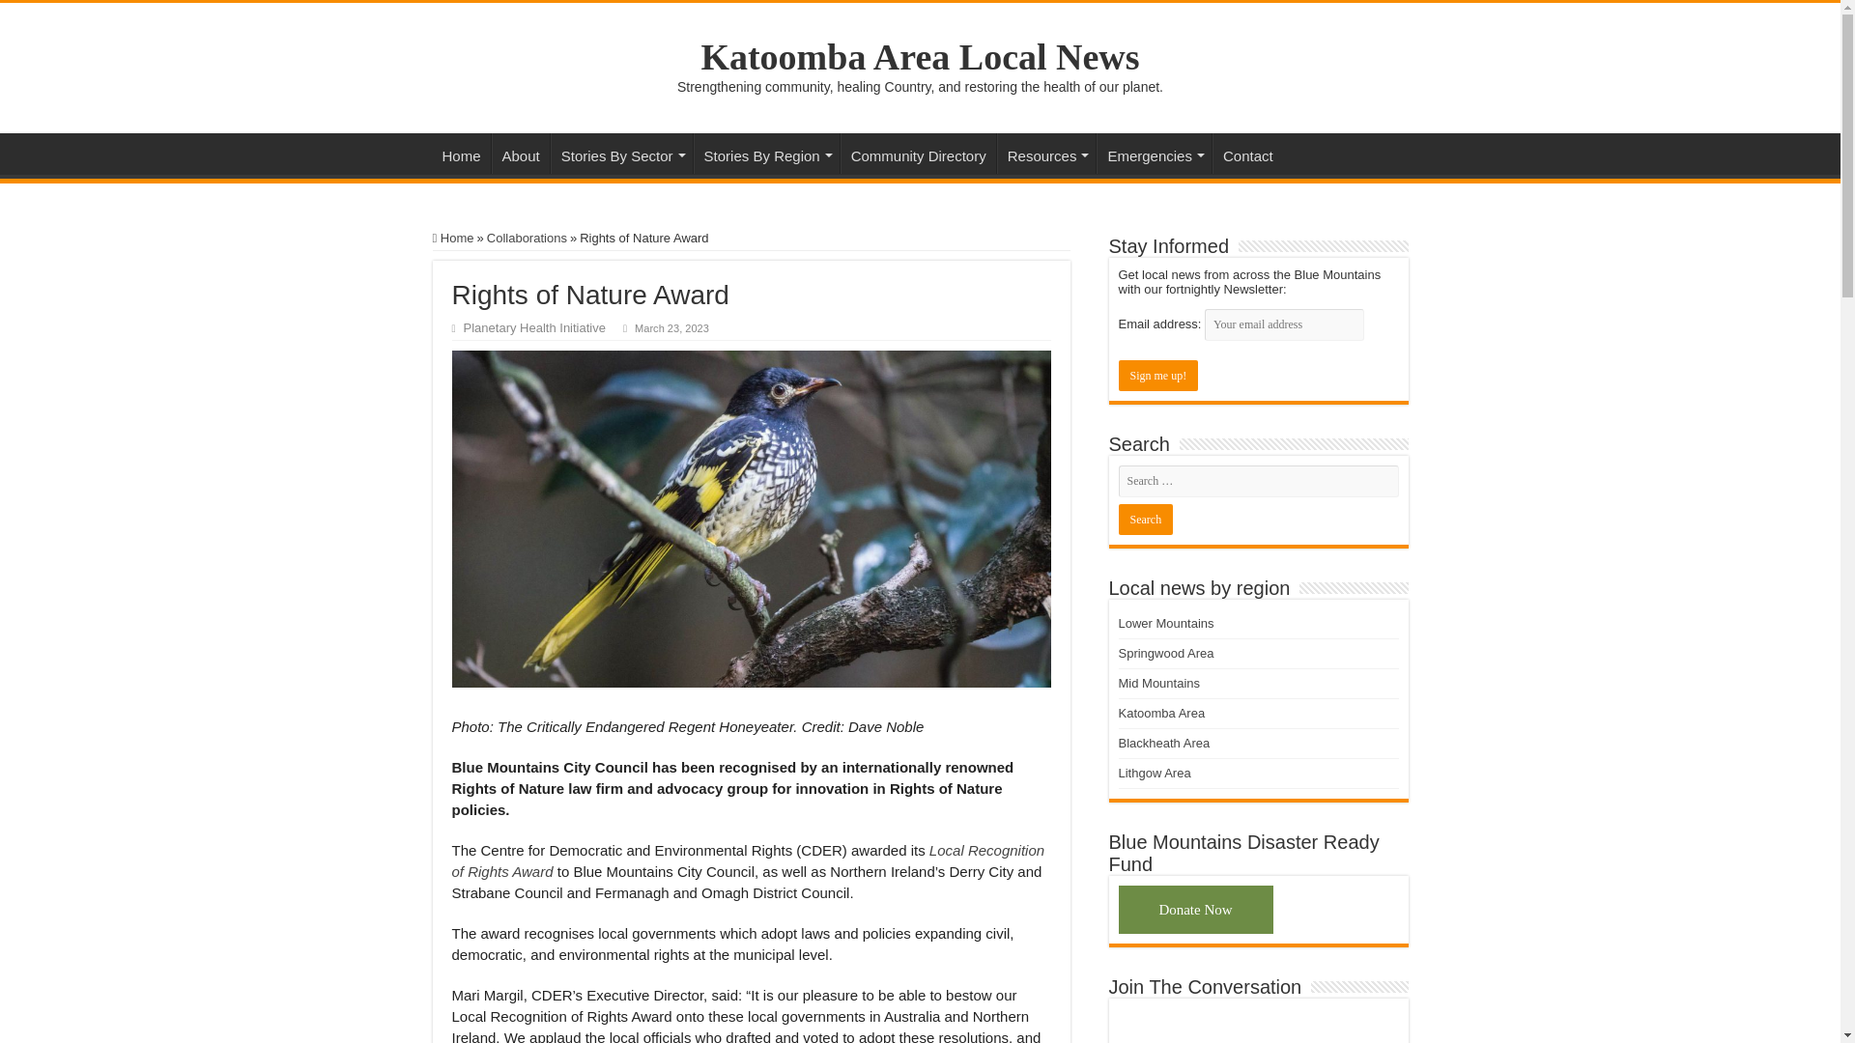  I want to click on About, so click(520, 154).